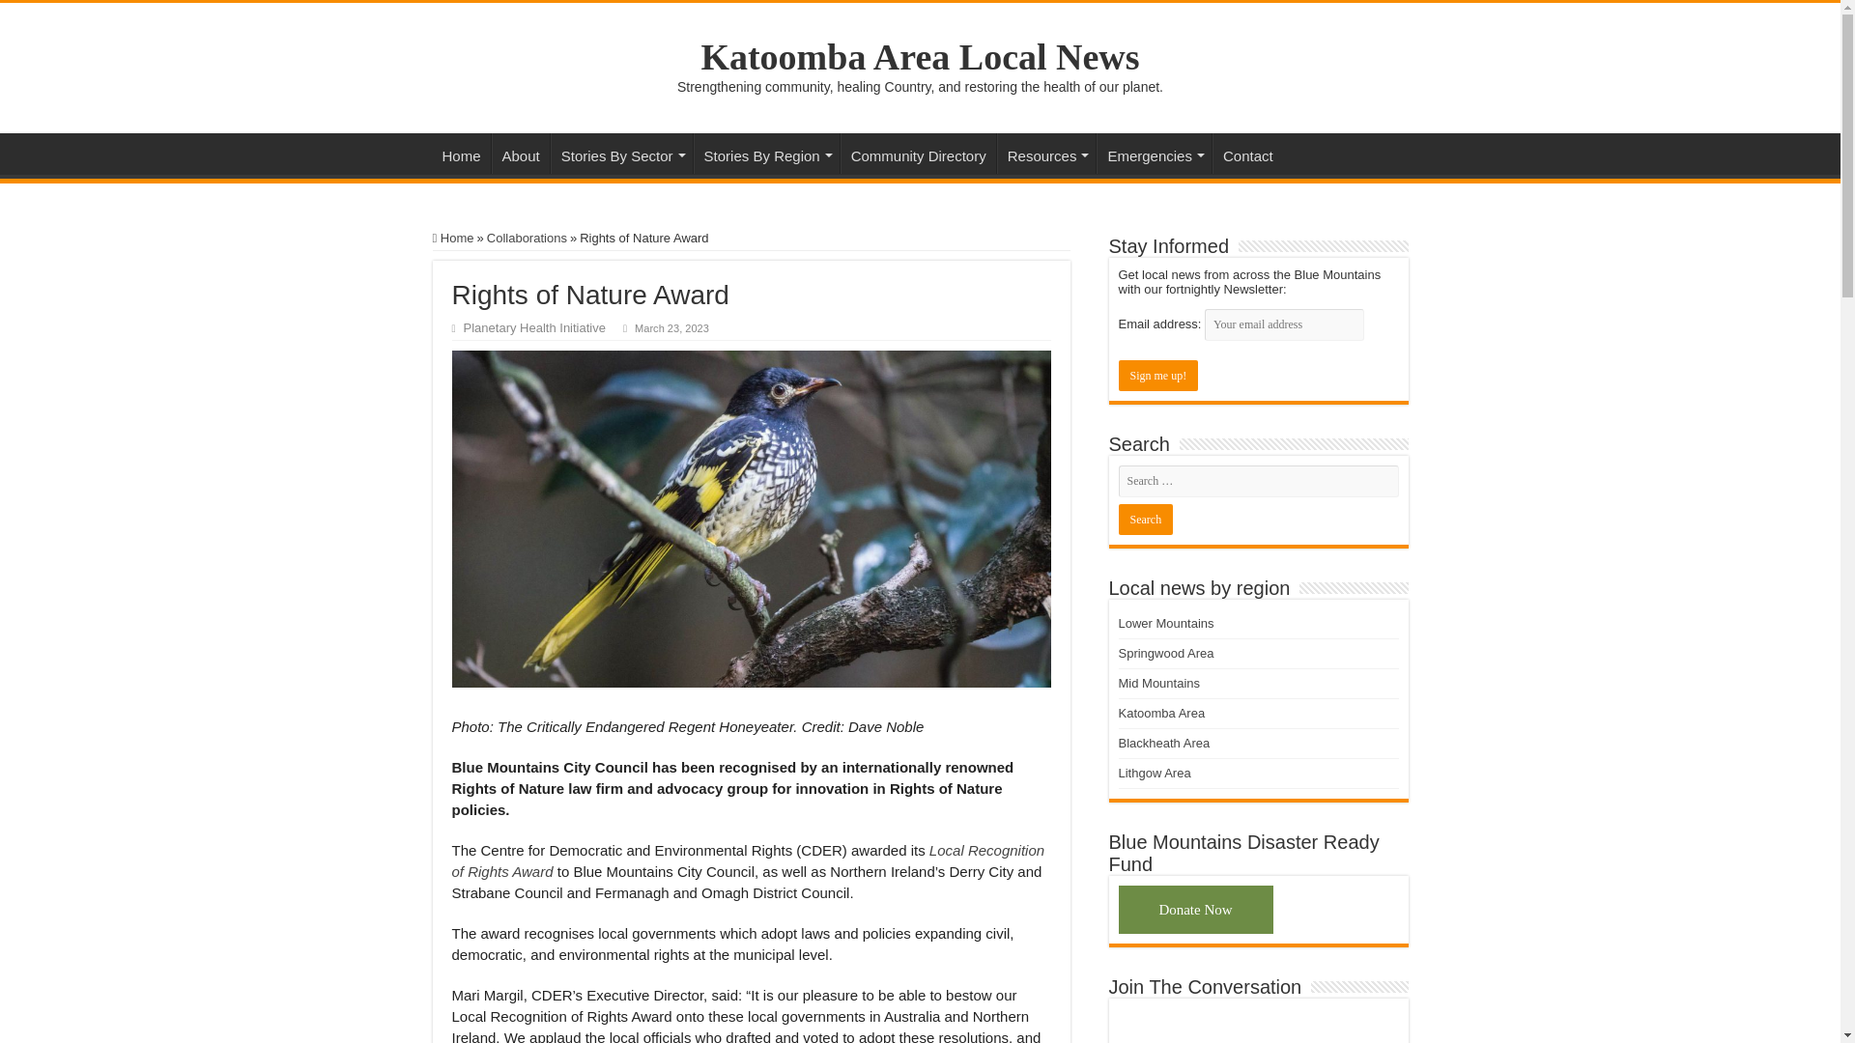  I want to click on About, so click(520, 154).